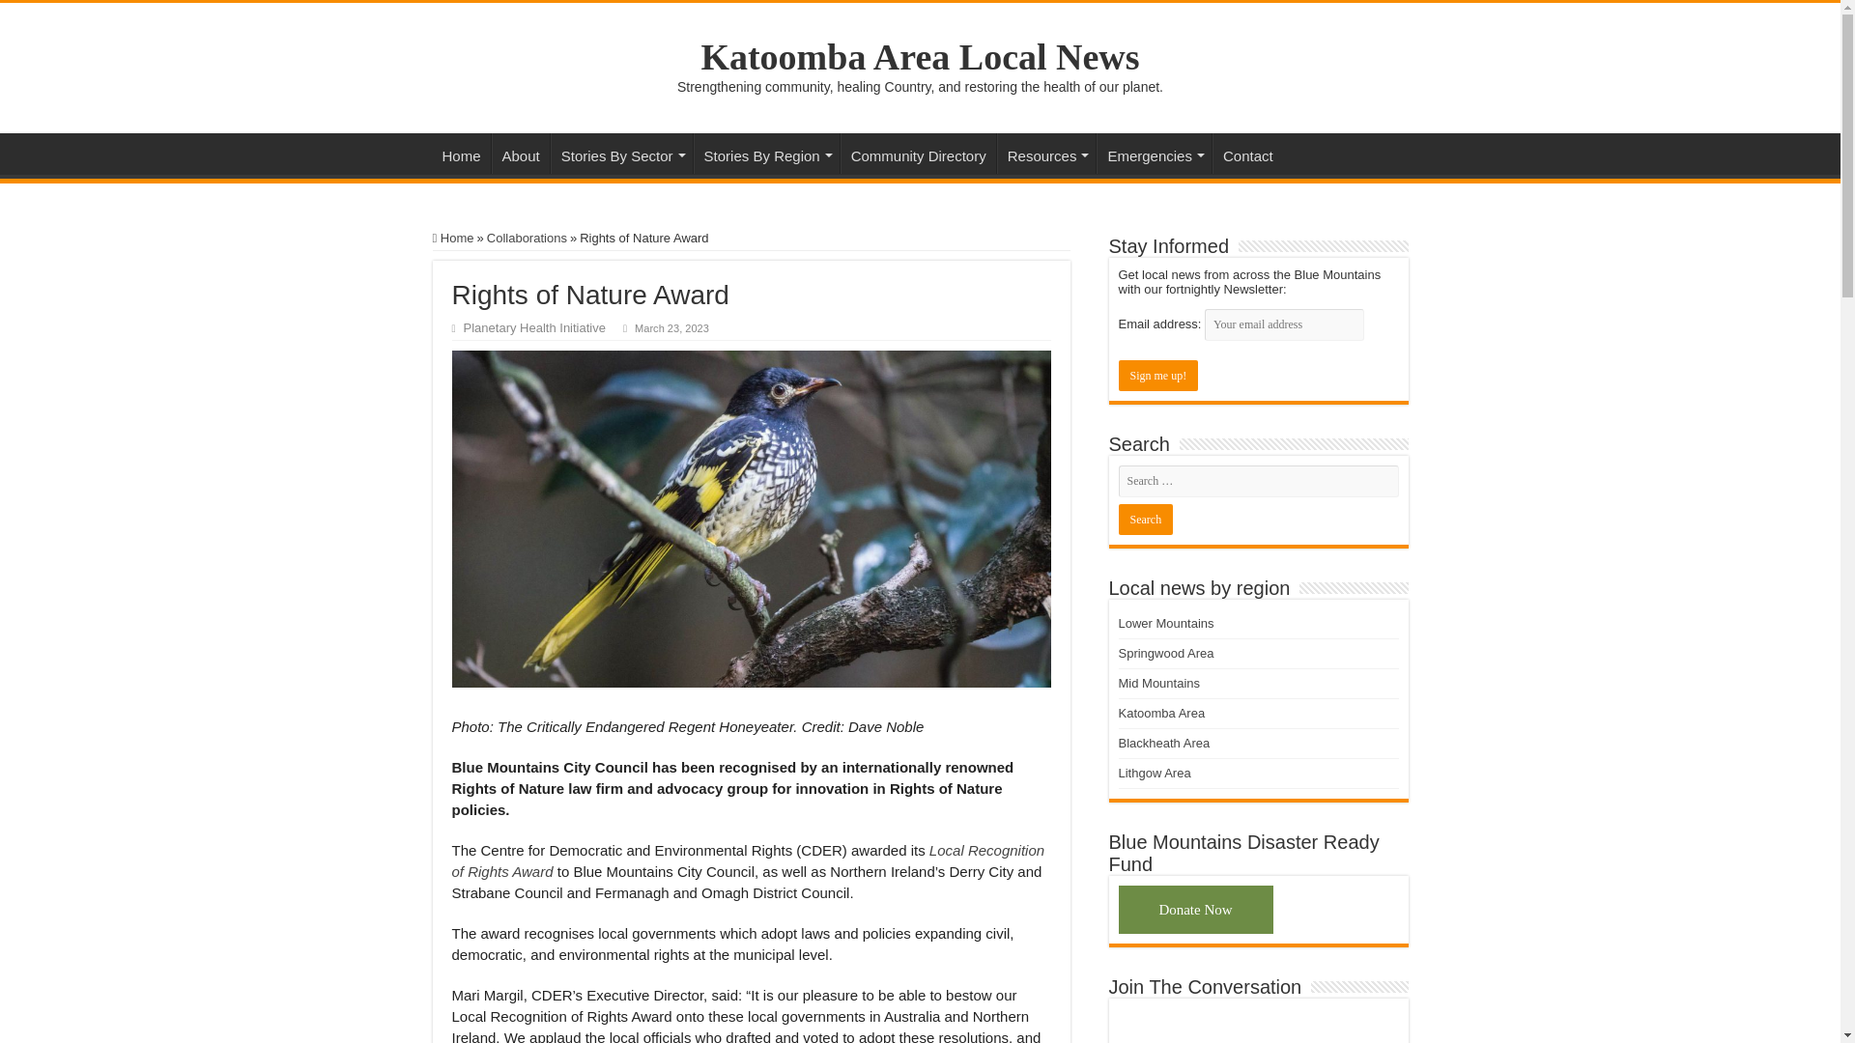  I want to click on About, so click(520, 154).